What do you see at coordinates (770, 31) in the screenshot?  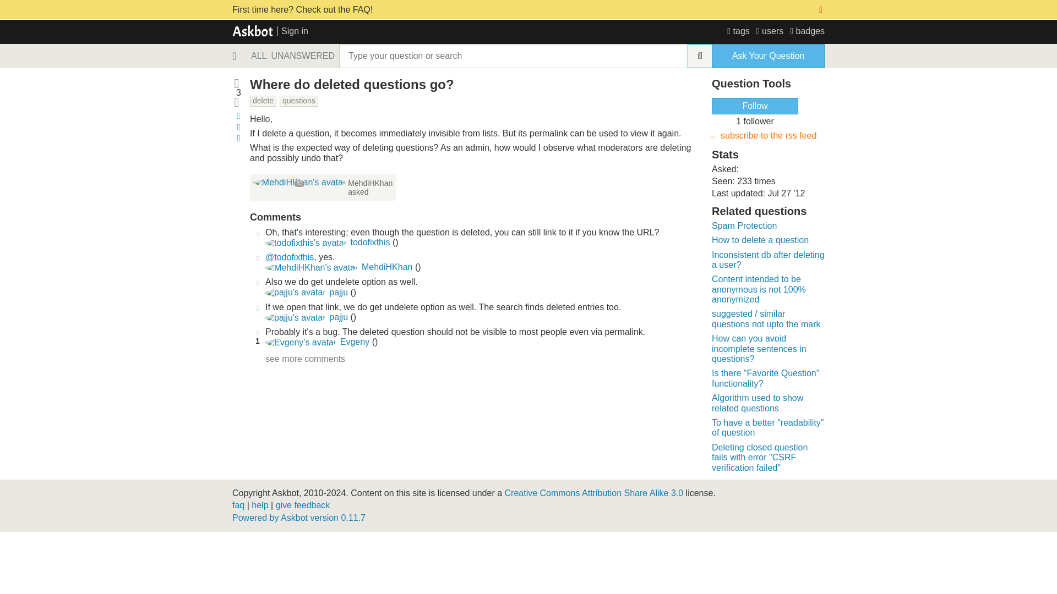 I see `users` at bounding box center [770, 31].